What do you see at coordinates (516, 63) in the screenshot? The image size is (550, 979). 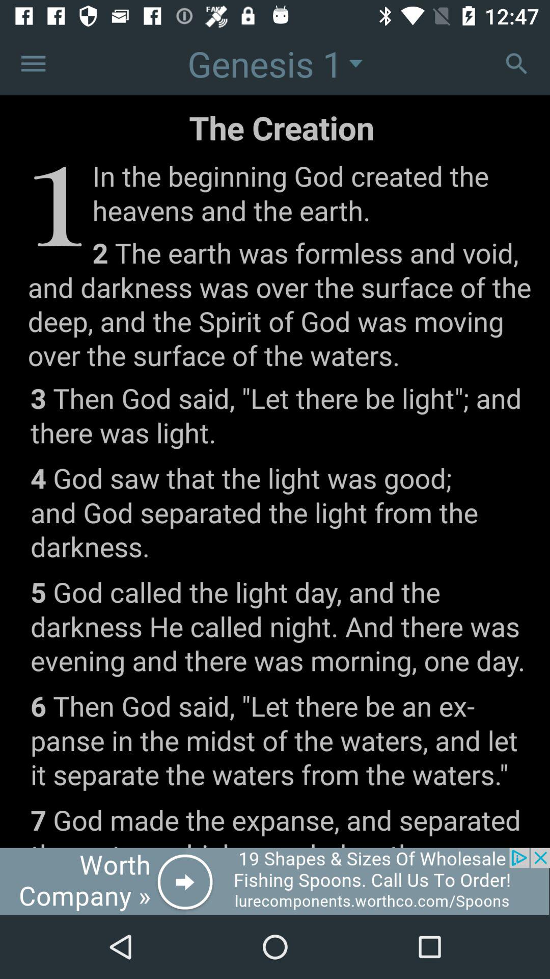 I see `zoom in` at bounding box center [516, 63].